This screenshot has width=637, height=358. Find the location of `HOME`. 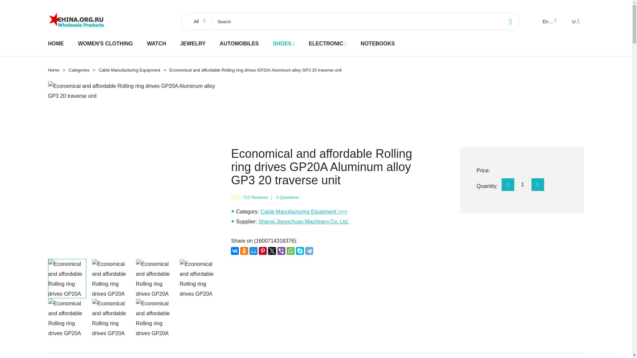

HOME is located at coordinates (56, 43).